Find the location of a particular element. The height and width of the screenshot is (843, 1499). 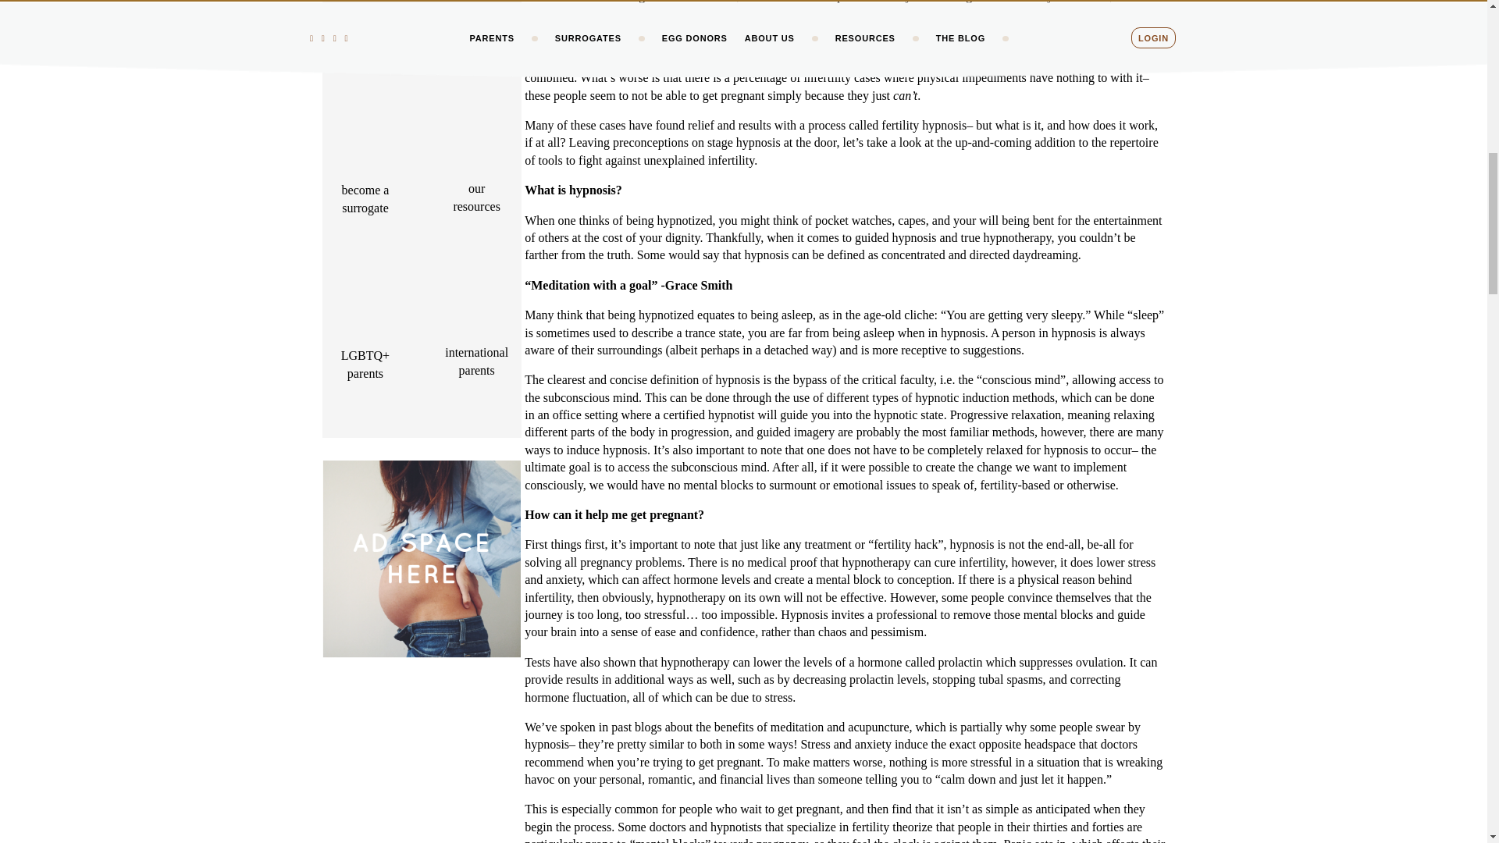

our is located at coordinates (476, 188).